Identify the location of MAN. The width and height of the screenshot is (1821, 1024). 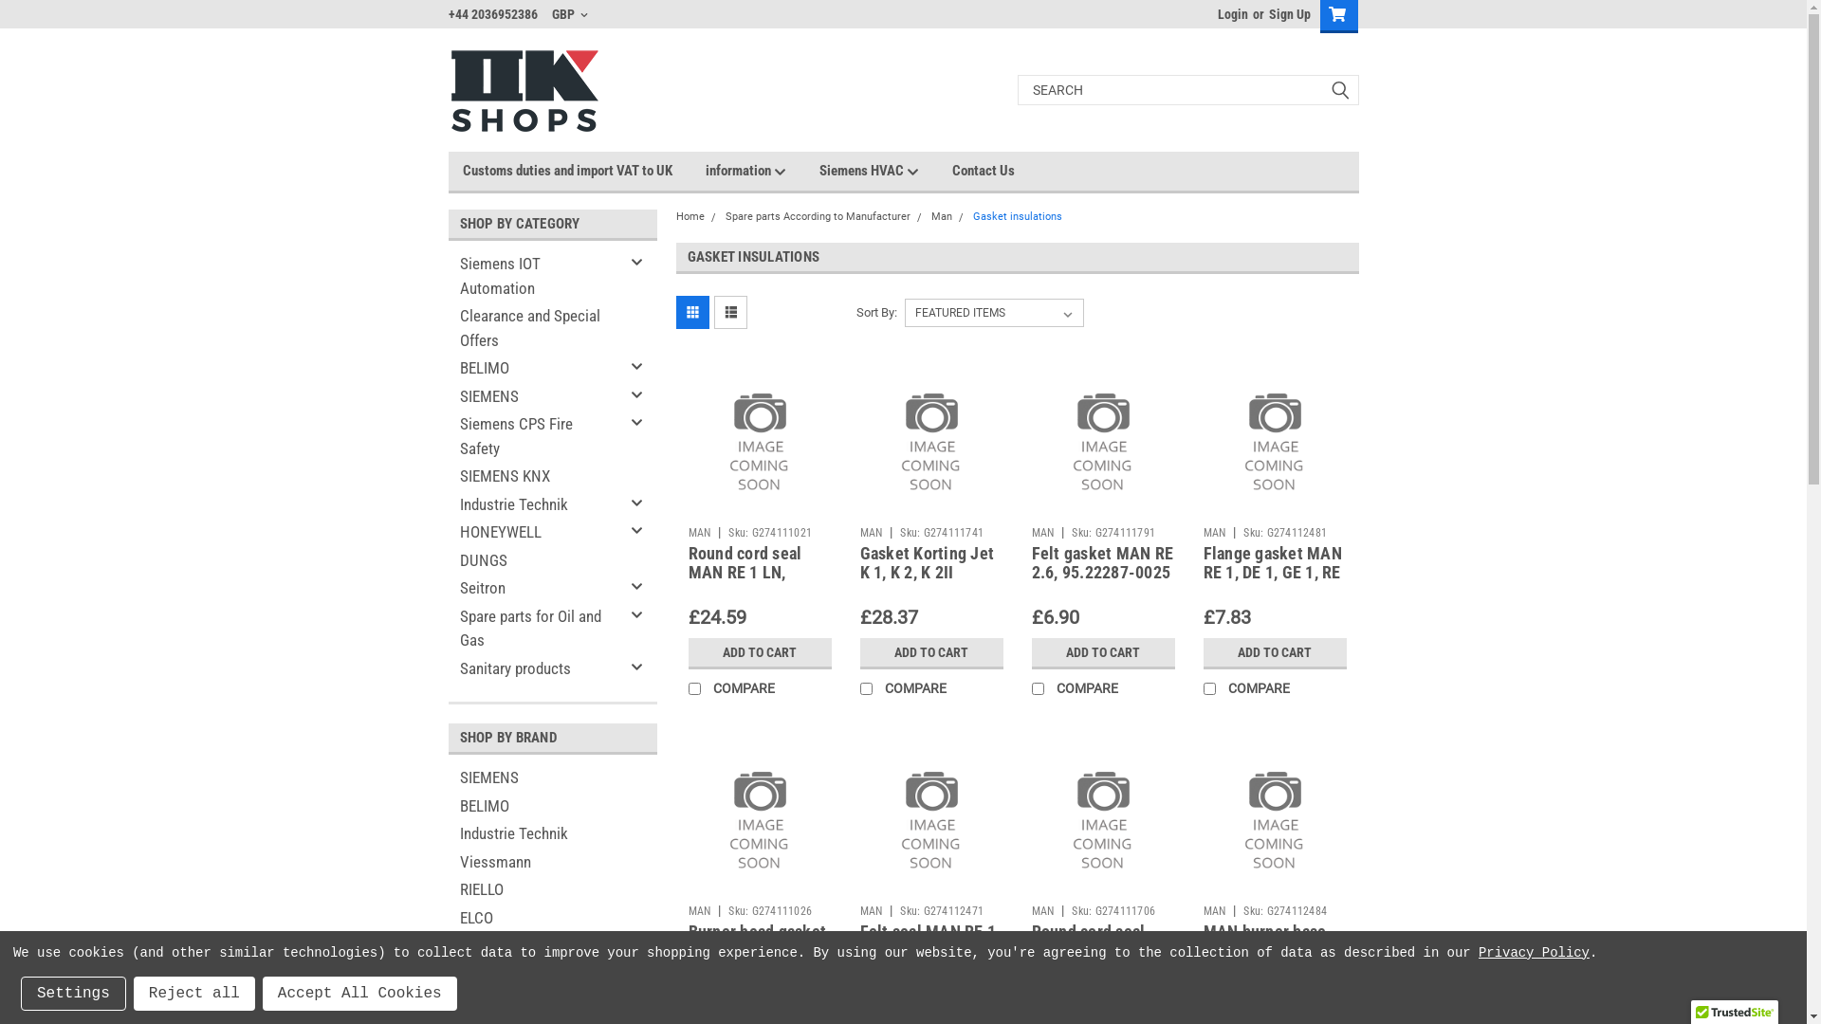
(871, 532).